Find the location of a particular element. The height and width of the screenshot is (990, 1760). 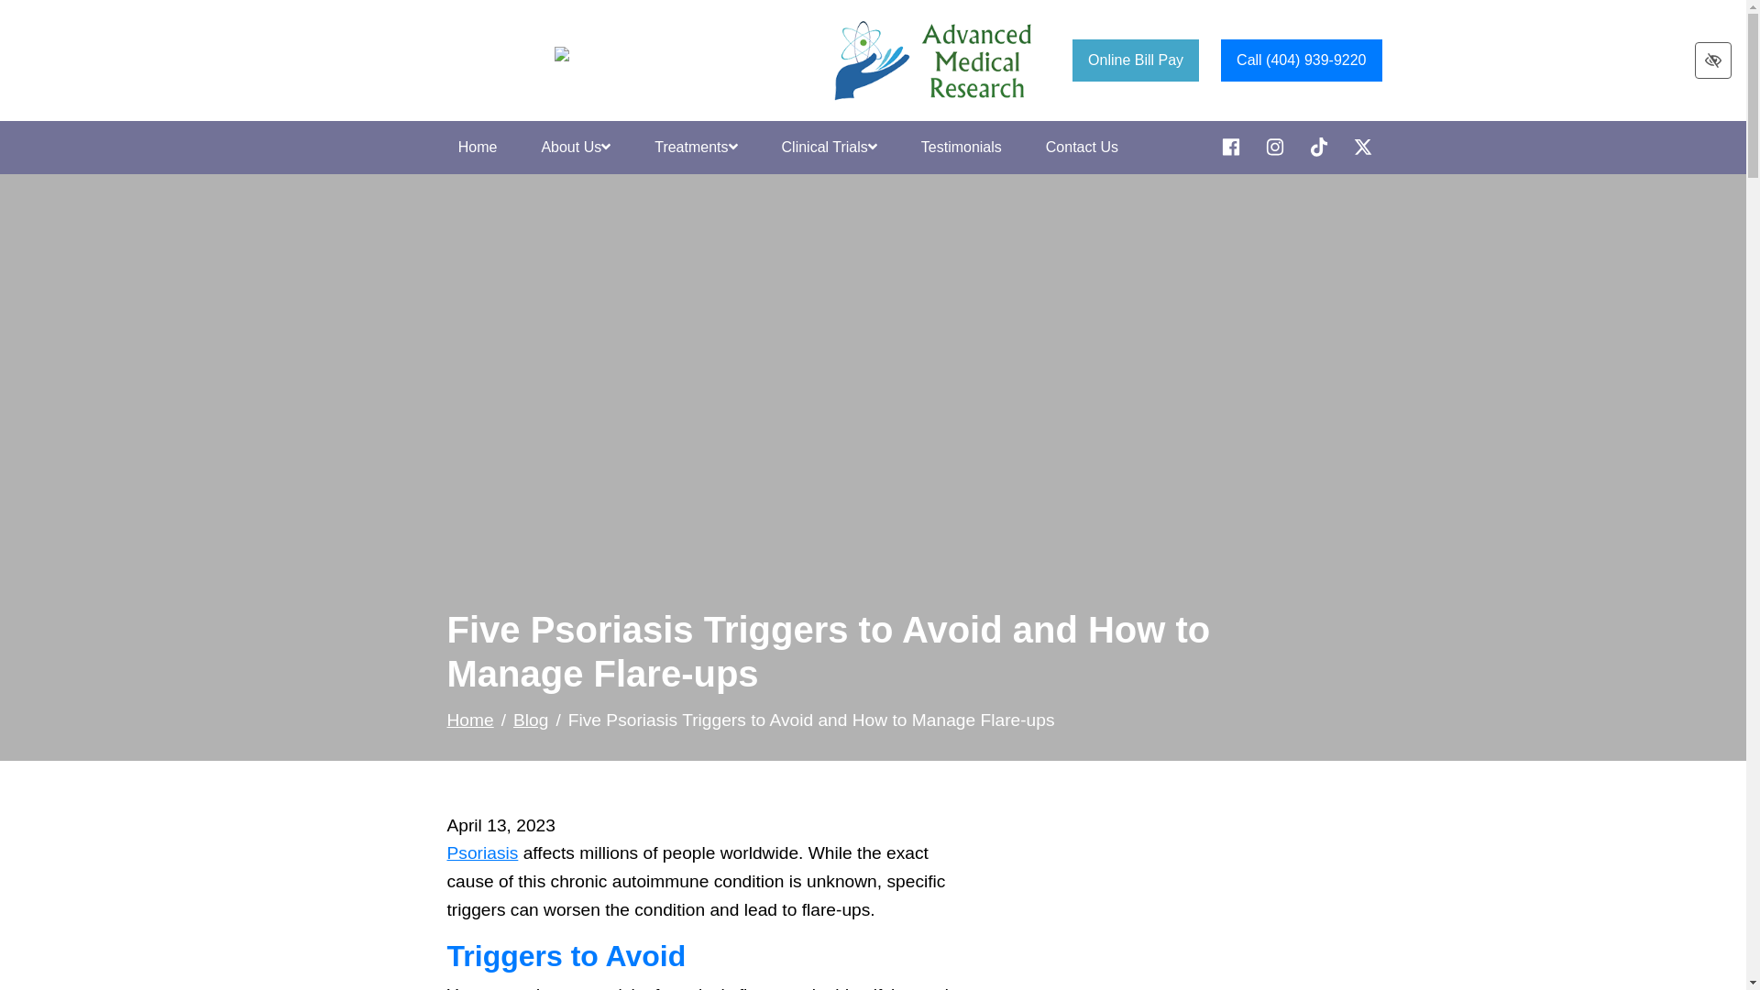

Treatments is located at coordinates (695, 148).